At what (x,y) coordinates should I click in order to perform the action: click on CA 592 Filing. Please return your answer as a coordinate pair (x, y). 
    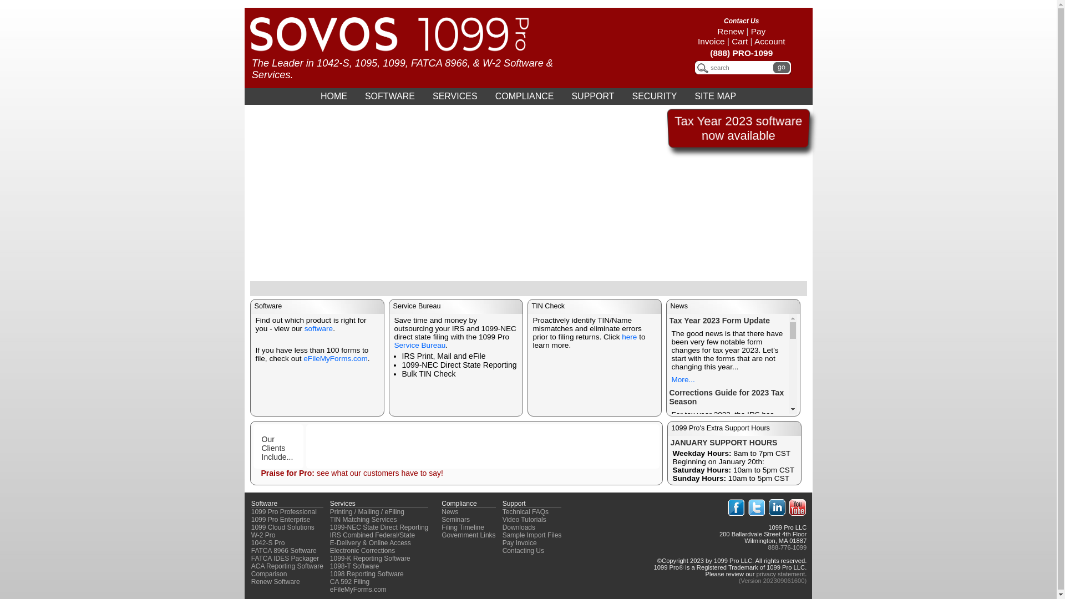
    Looking at the image, I should click on (349, 582).